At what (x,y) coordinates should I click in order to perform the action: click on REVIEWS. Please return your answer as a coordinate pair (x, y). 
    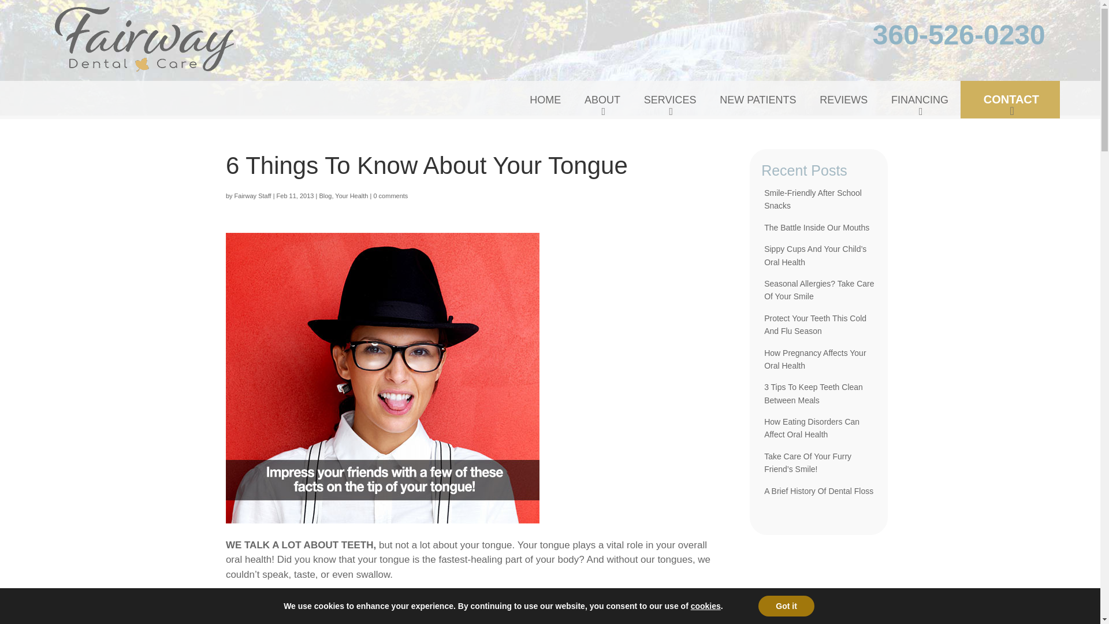
    Looking at the image, I should click on (843, 100).